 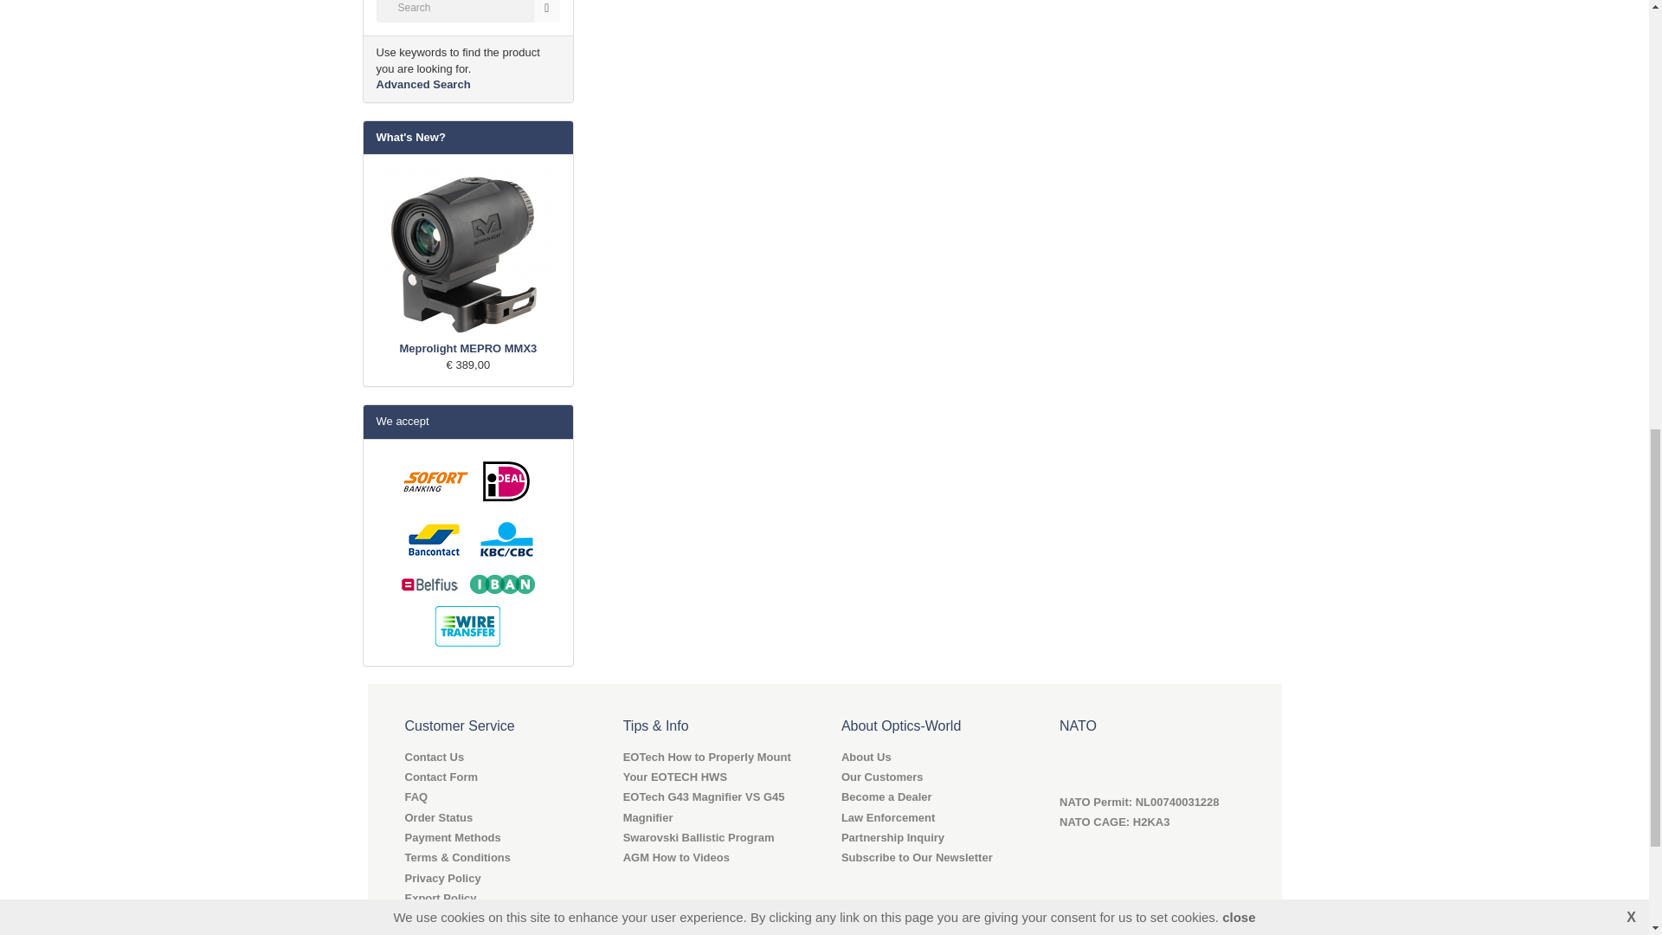 What do you see at coordinates (467, 255) in the screenshot?
I see `Meprolight MEPRO MMX3` at bounding box center [467, 255].